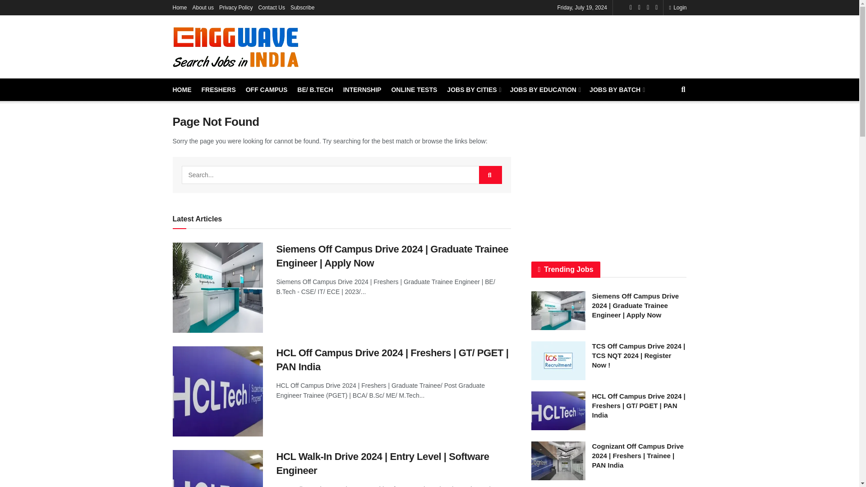 This screenshot has width=866, height=487. I want to click on Privacy Policy, so click(235, 7).